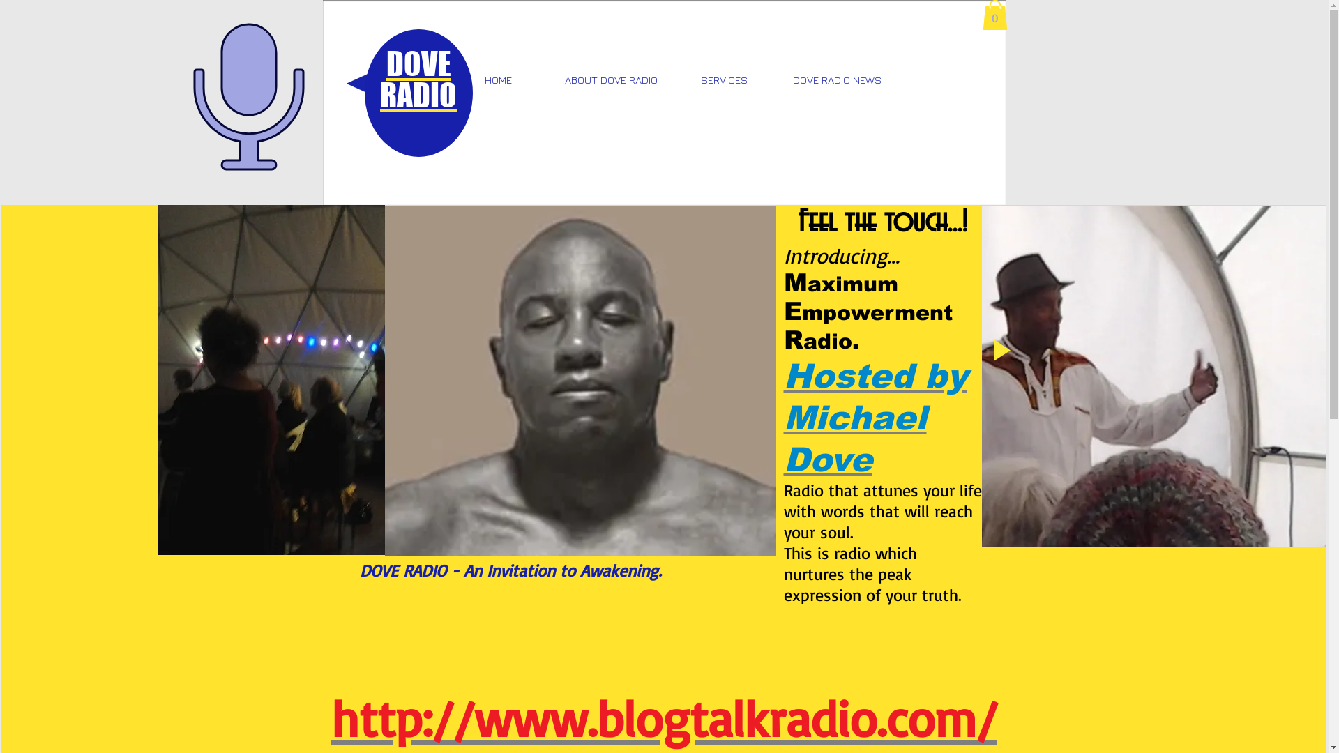  I want to click on Michael Dove, so click(855, 439).